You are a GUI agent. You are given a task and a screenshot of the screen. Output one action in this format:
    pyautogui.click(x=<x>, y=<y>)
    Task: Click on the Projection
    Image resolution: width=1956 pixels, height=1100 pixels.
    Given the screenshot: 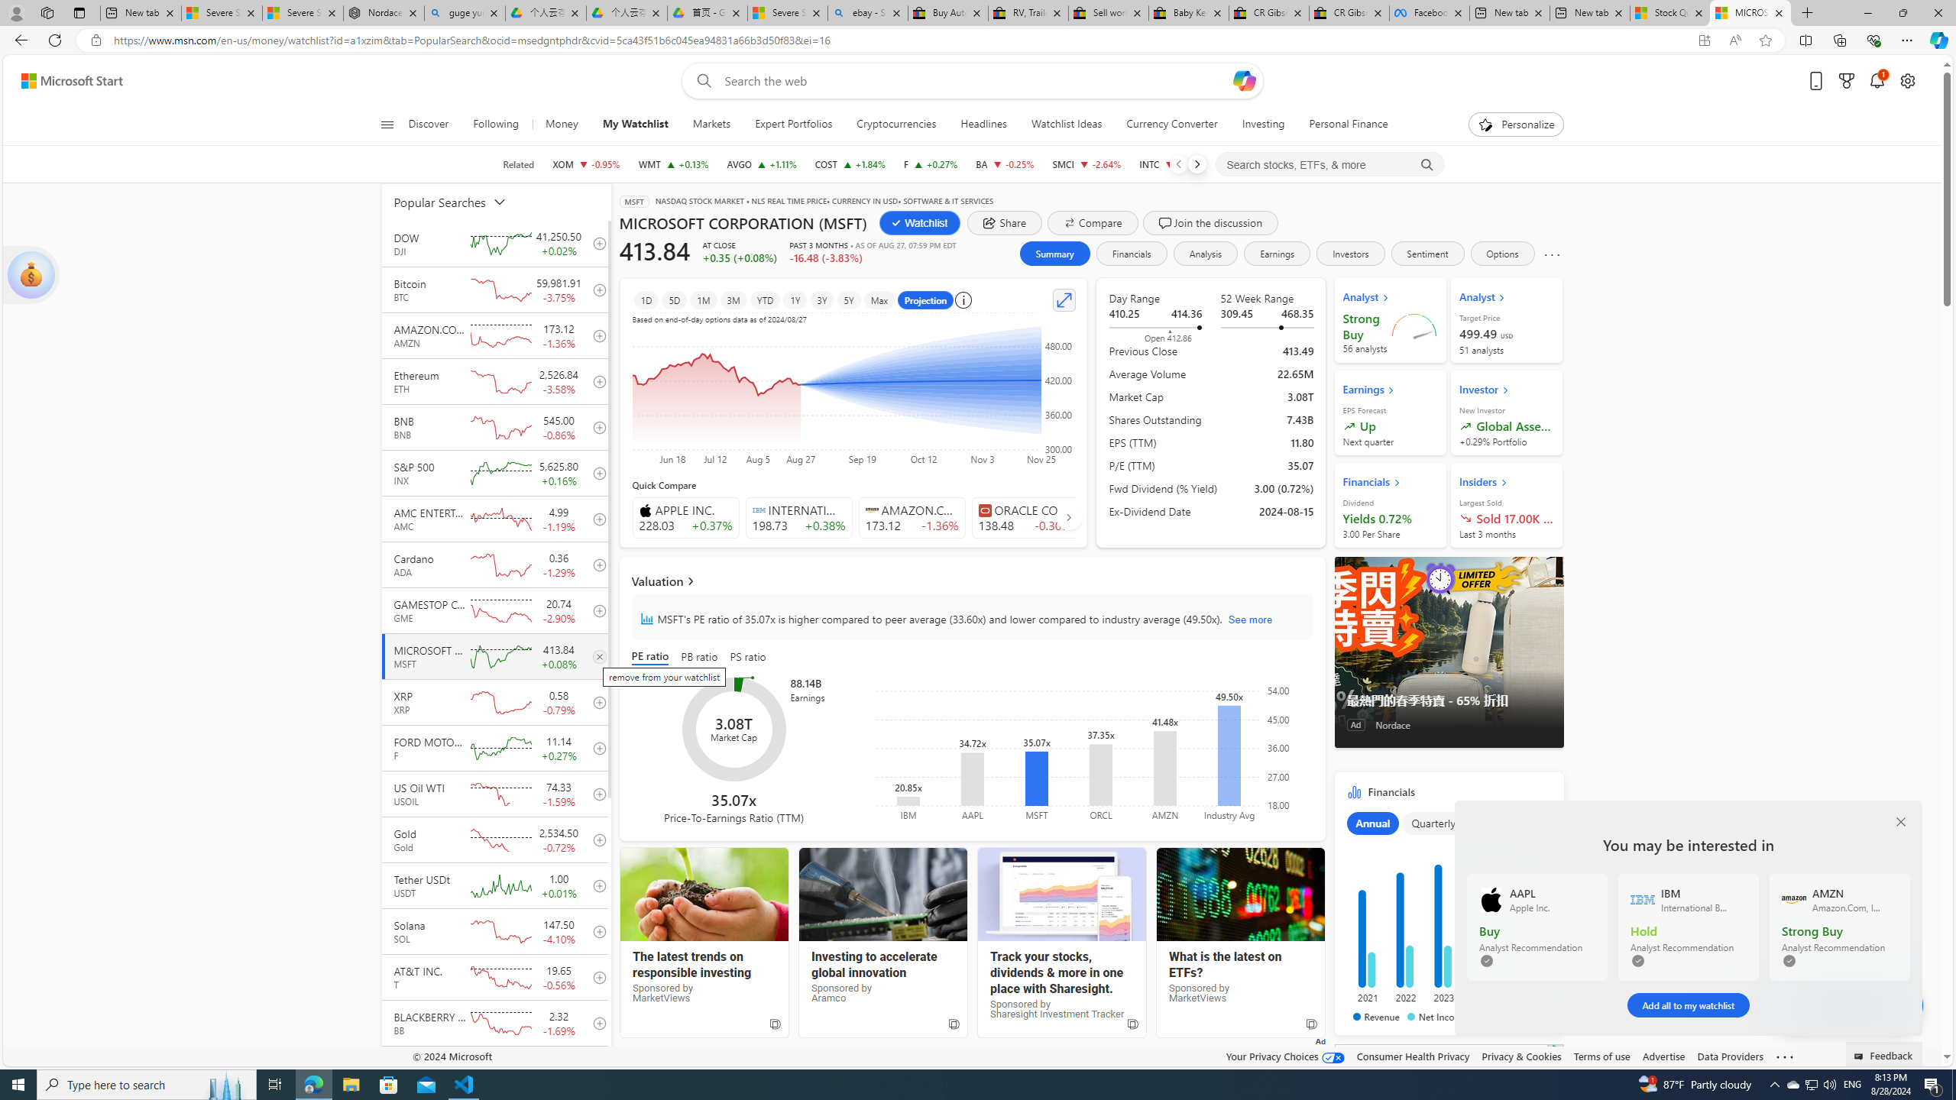 What is the action you would take?
    pyautogui.click(x=926, y=299)
    